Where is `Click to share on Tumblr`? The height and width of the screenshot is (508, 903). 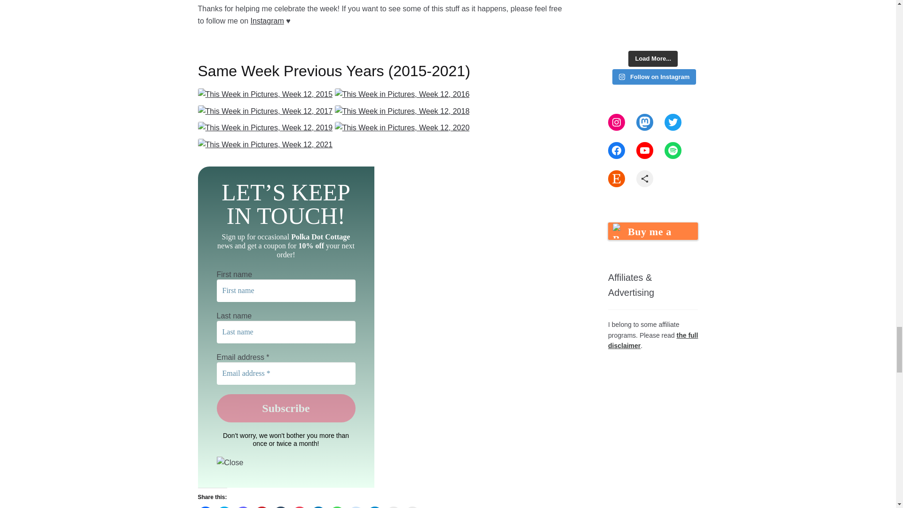 Click to share on Tumblr is located at coordinates (280, 507).